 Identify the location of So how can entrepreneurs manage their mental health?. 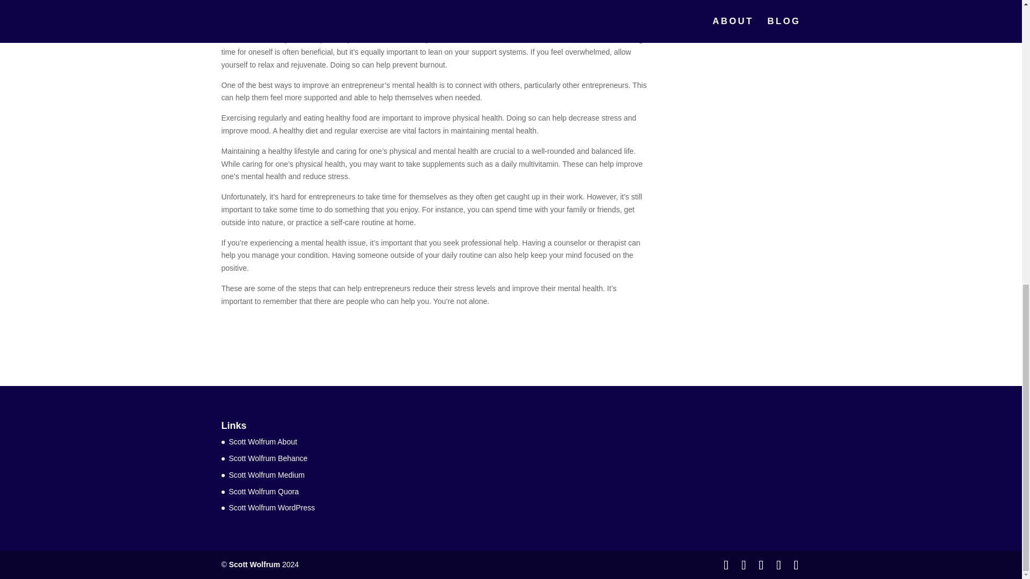
(314, 19).